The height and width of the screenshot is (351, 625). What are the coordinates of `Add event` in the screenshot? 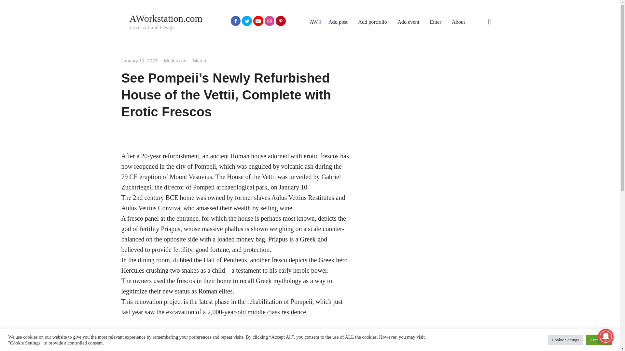 It's located at (408, 22).